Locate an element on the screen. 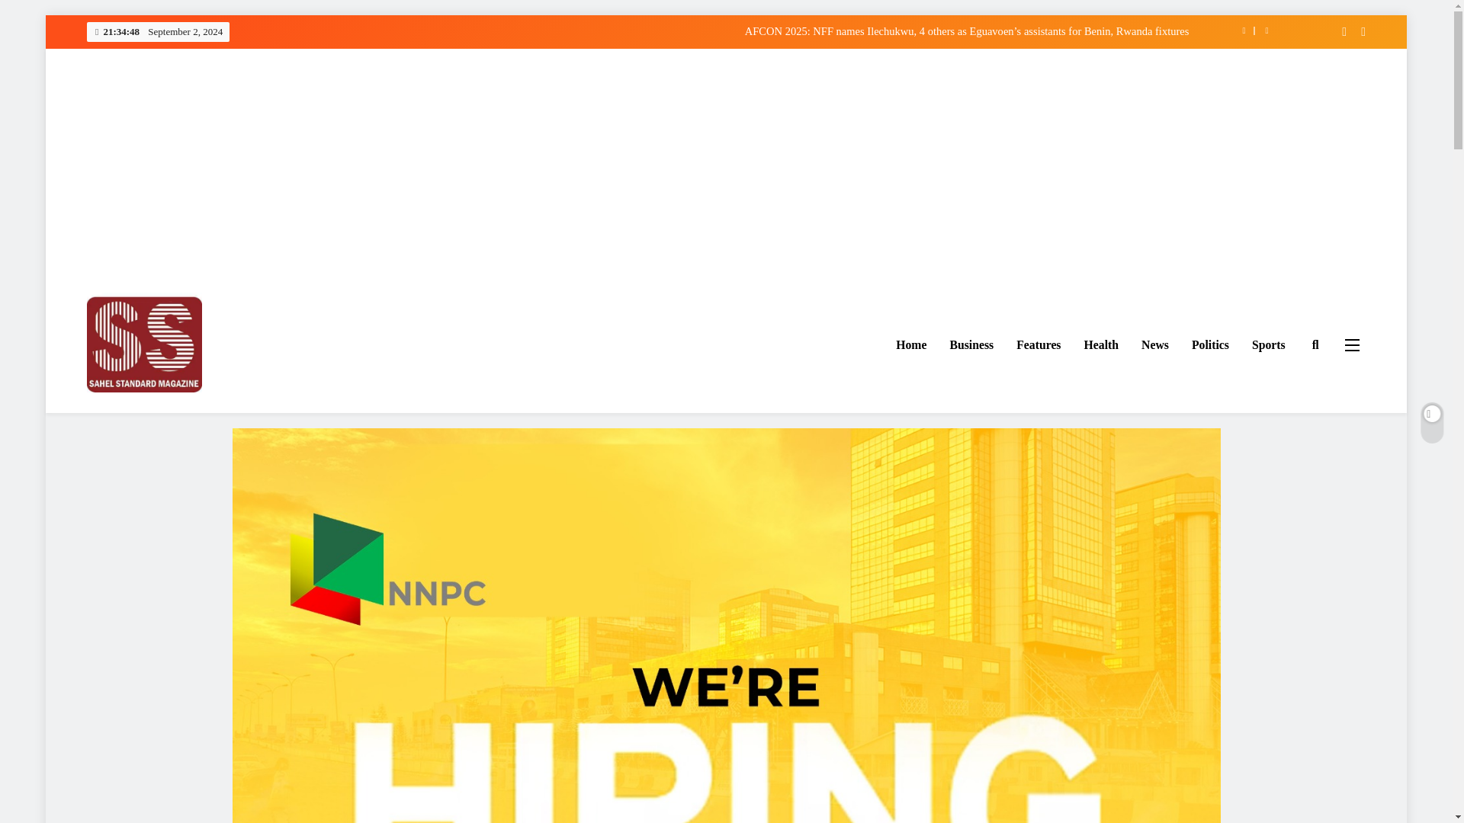  Business is located at coordinates (971, 344).